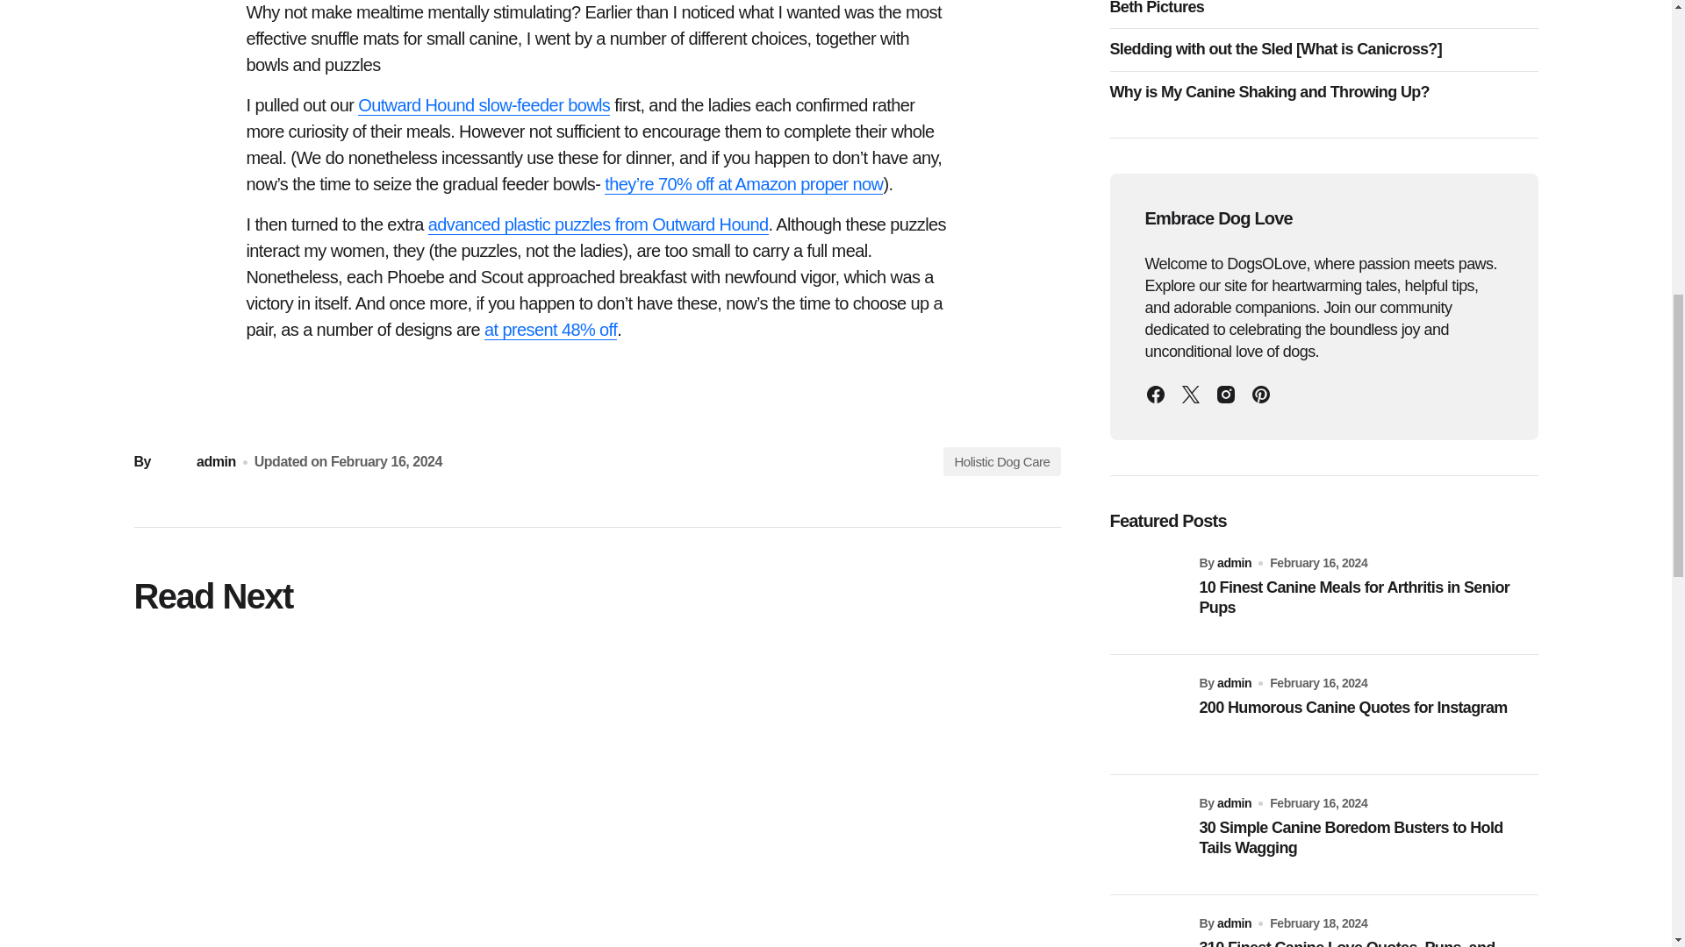 The image size is (1685, 947). Describe the element at coordinates (195, 461) in the screenshot. I see `admin` at that location.